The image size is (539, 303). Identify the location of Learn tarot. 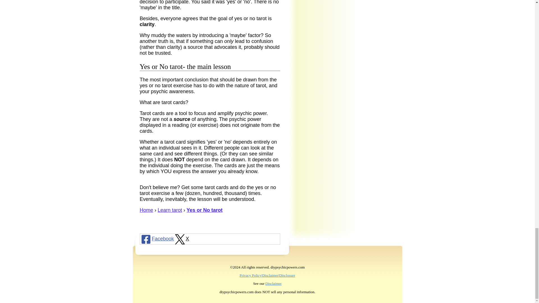
(170, 210).